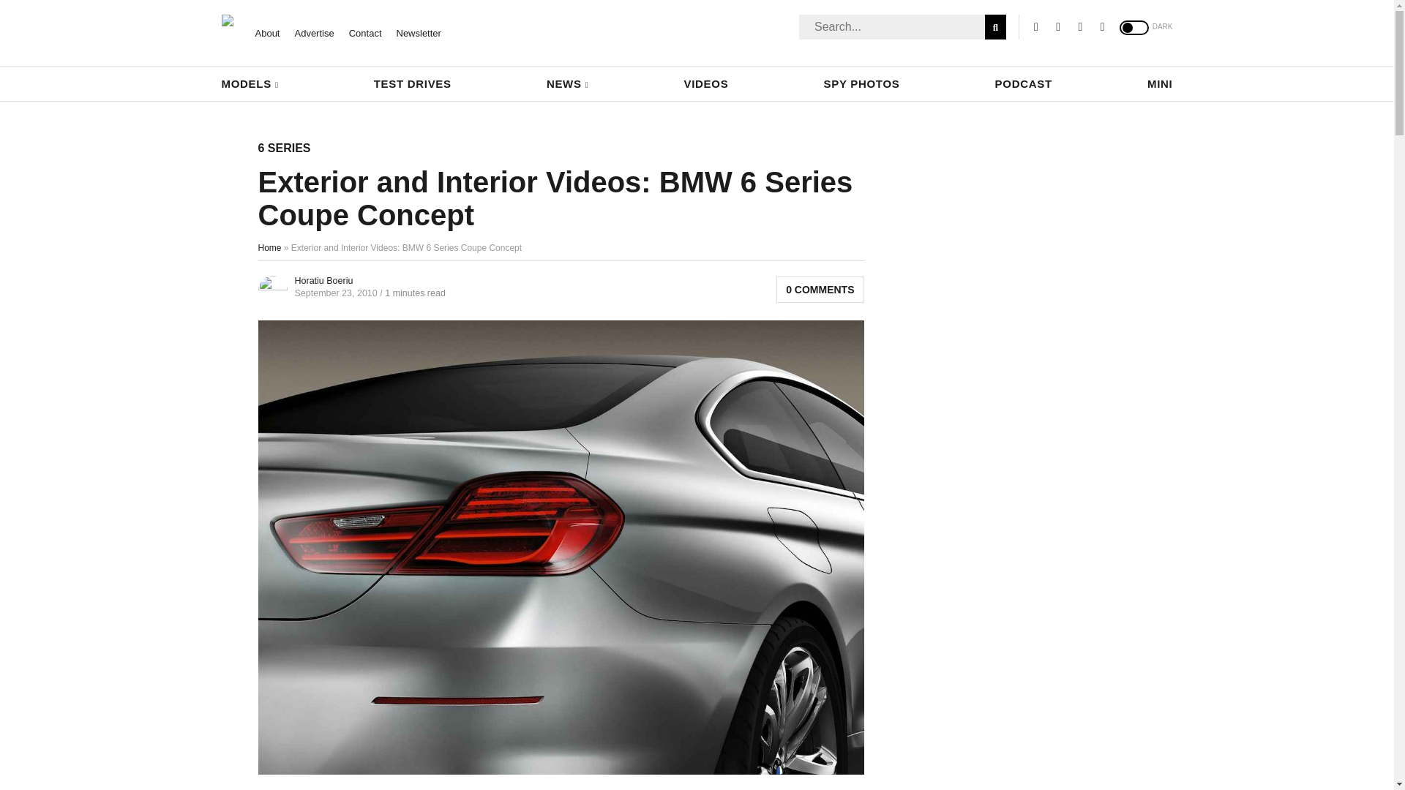 The width and height of the screenshot is (1405, 790). I want to click on Horatiu Boeriu, so click(323, 280).